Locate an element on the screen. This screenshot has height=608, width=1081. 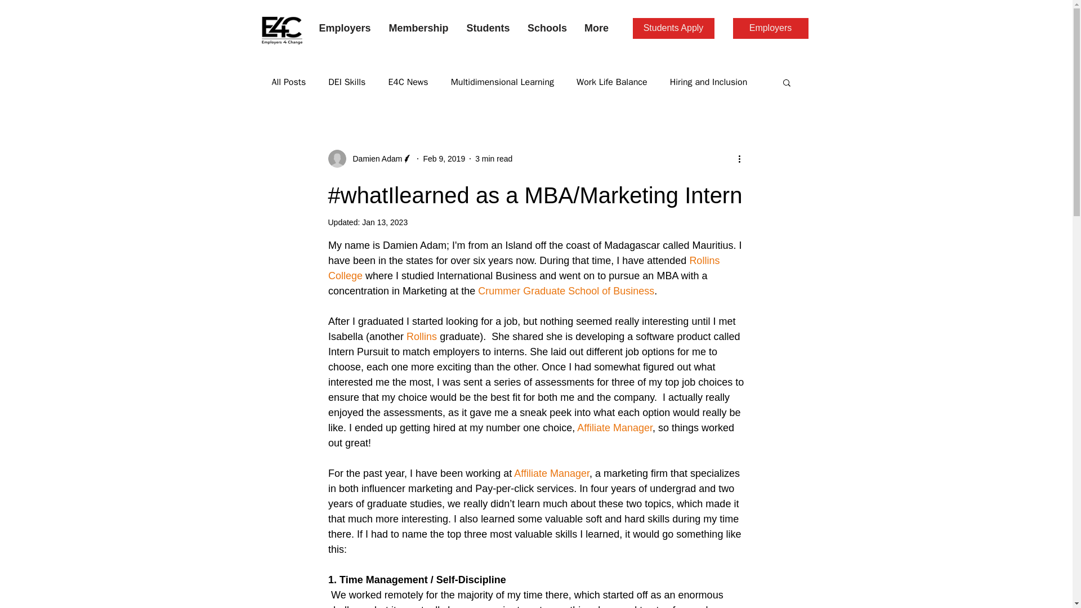
Membership is located at coordinates (418, 28).